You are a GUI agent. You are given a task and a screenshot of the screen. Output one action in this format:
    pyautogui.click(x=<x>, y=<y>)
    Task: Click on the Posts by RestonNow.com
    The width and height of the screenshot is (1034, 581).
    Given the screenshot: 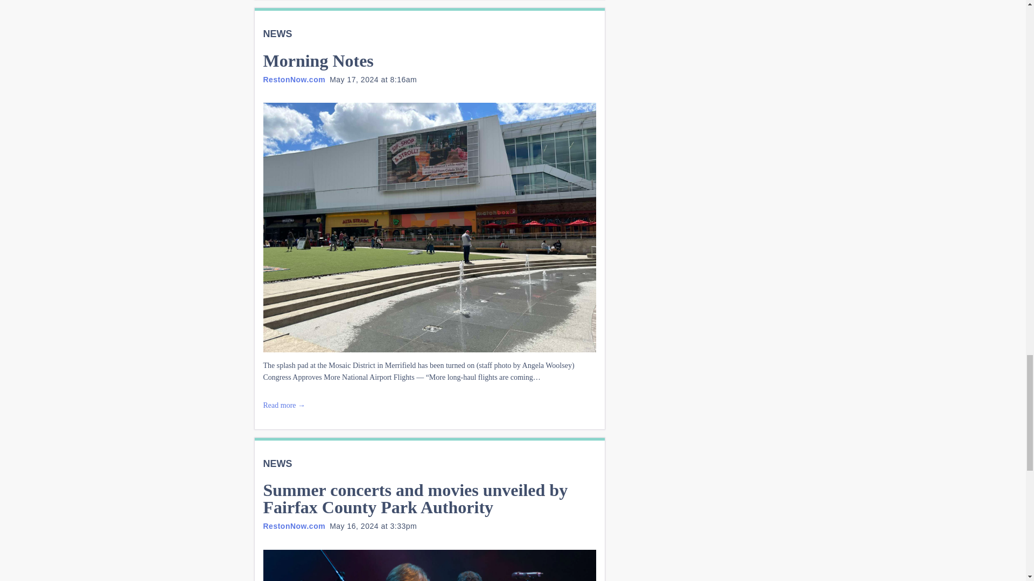 What is the action you would take?
    pyautogui.click(x=294, y=80)
    